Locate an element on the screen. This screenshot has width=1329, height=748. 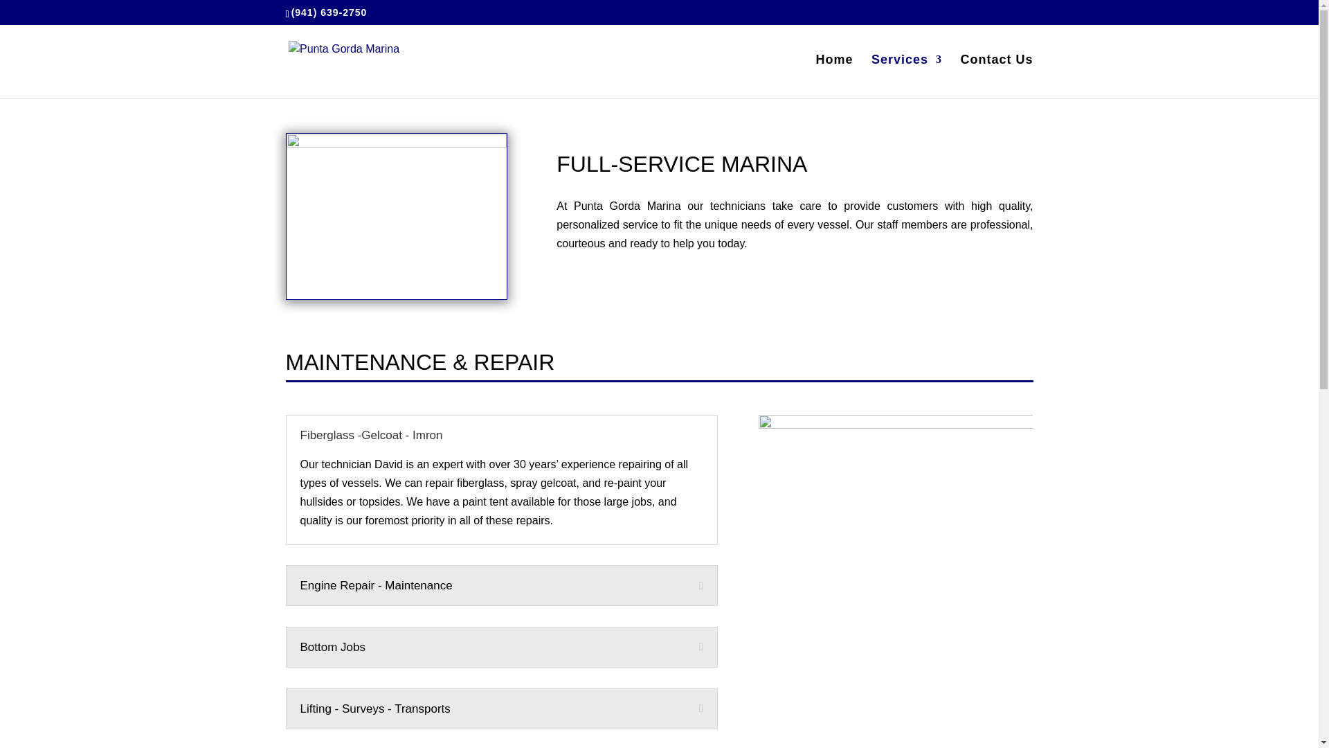
PGM staff is located at coordinates (396, 216).